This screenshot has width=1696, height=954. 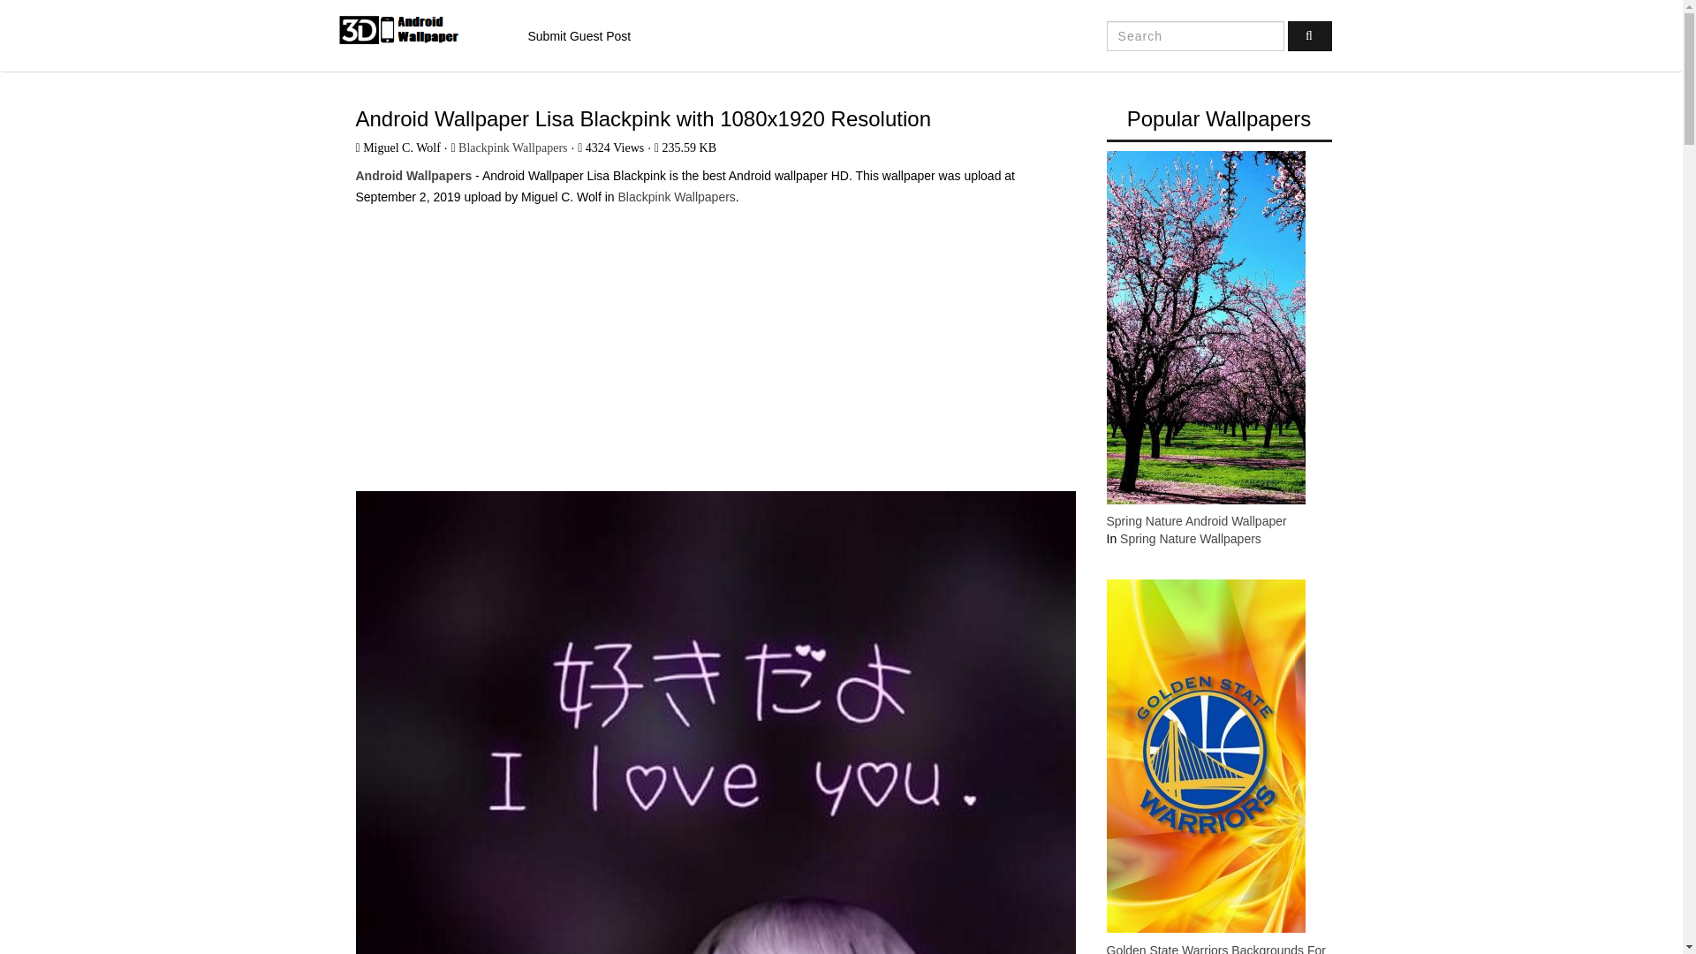 What do you see at coordinates (579, 36) in the screenshot?
I see `Submit Guest Post` at bounding box center [579, 36].